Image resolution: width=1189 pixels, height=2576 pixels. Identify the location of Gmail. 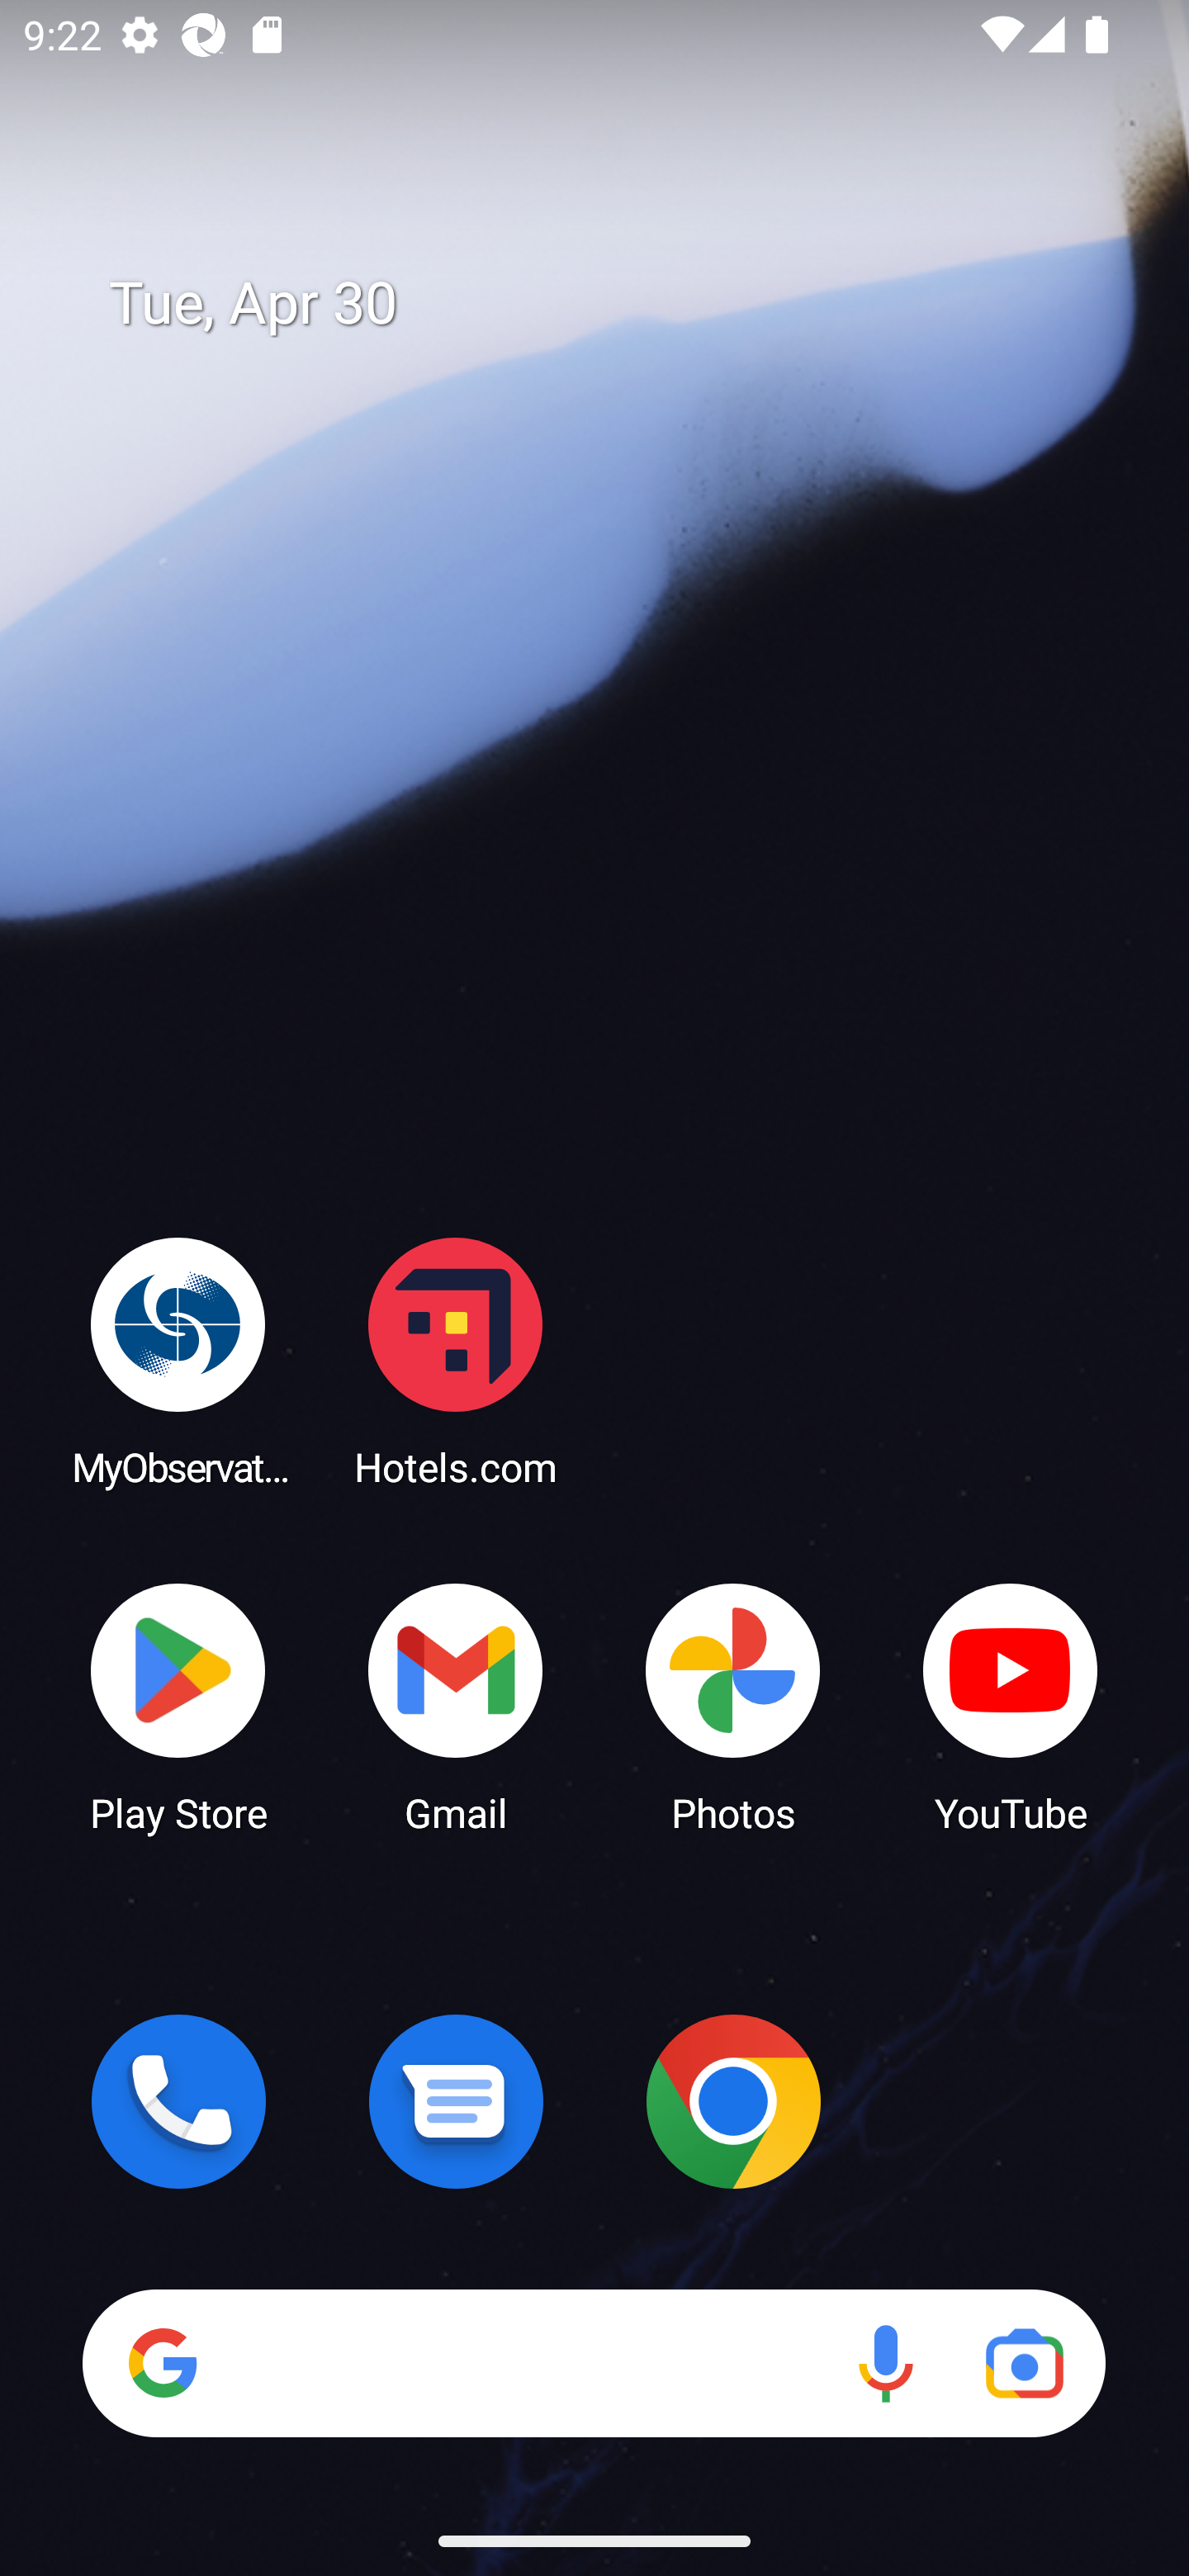
(456, 1706).